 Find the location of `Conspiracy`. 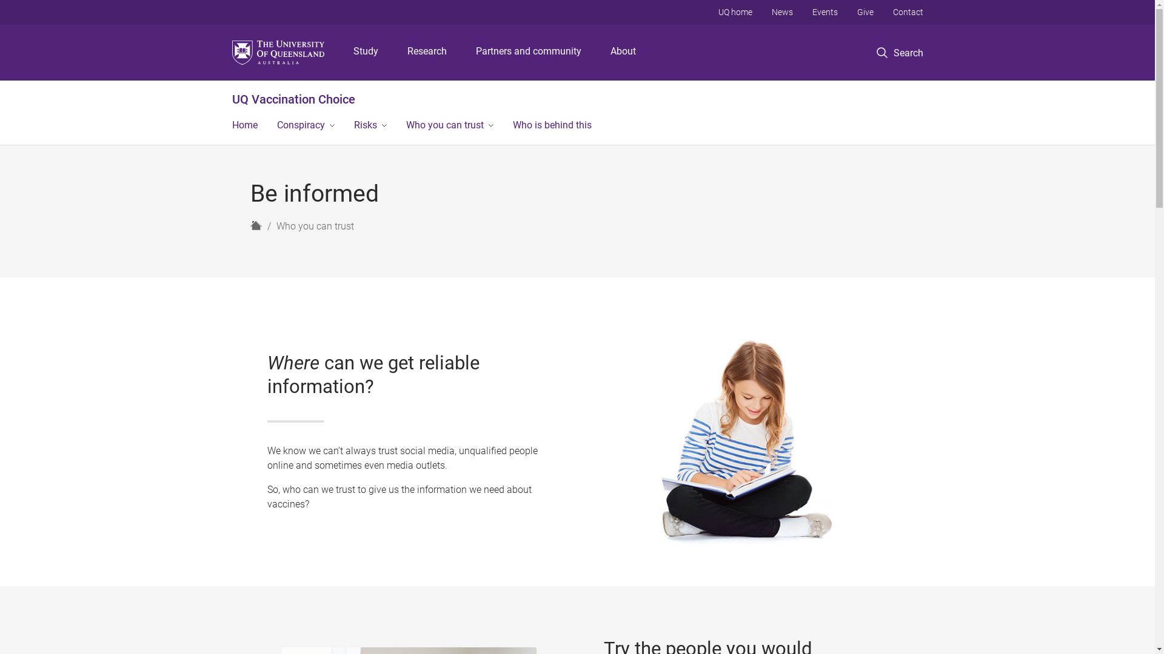

Conspiracy is located at coordinates (306, 127).